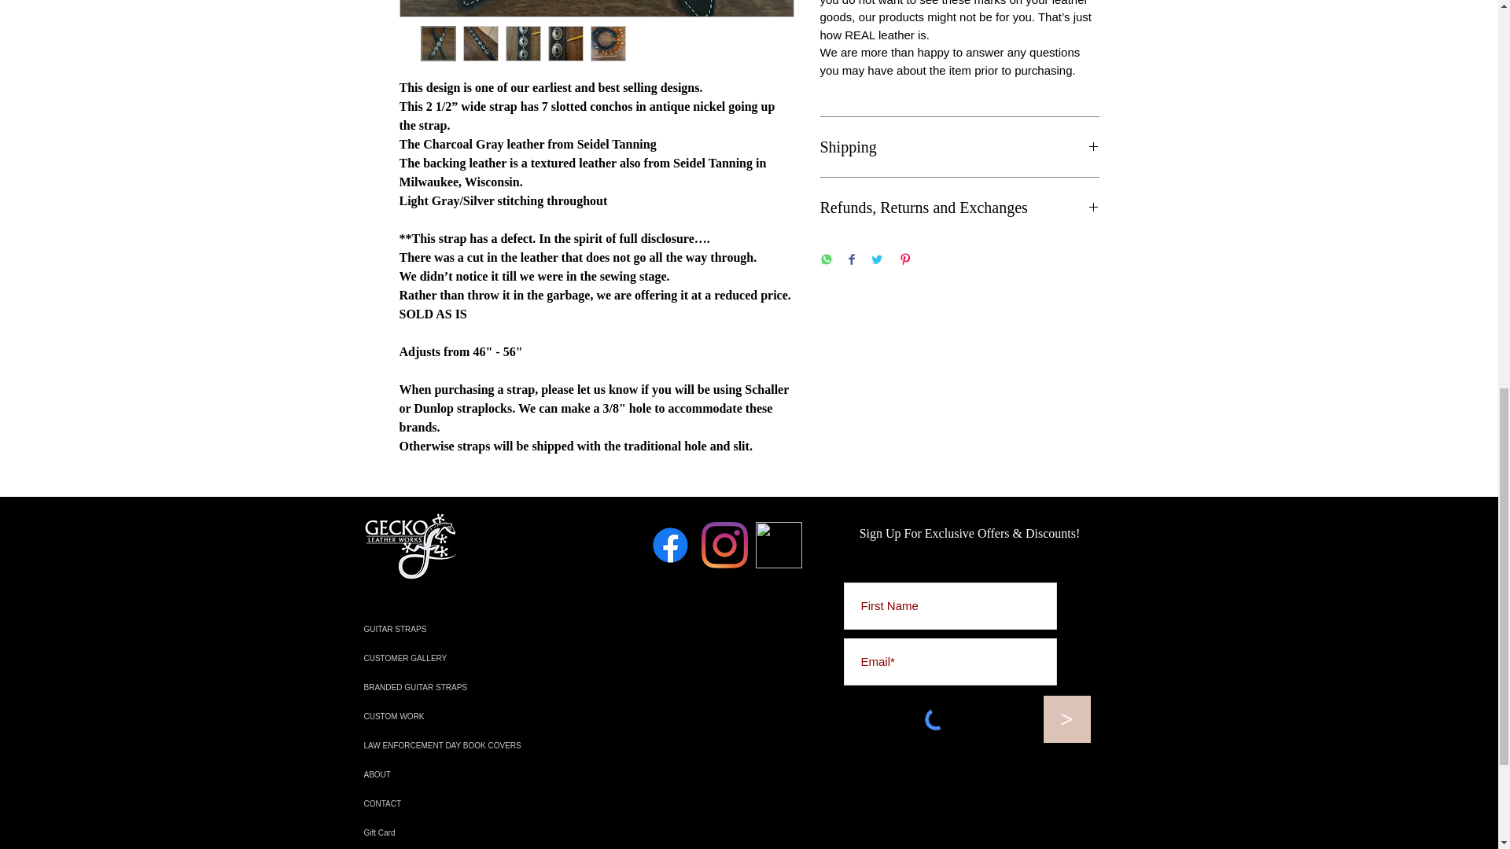 The height and width of the screenshot is (849, 1510). Describe the element at coordinates (472, 716) in the screenshot. I see `CUSTOM WORK` at that location.